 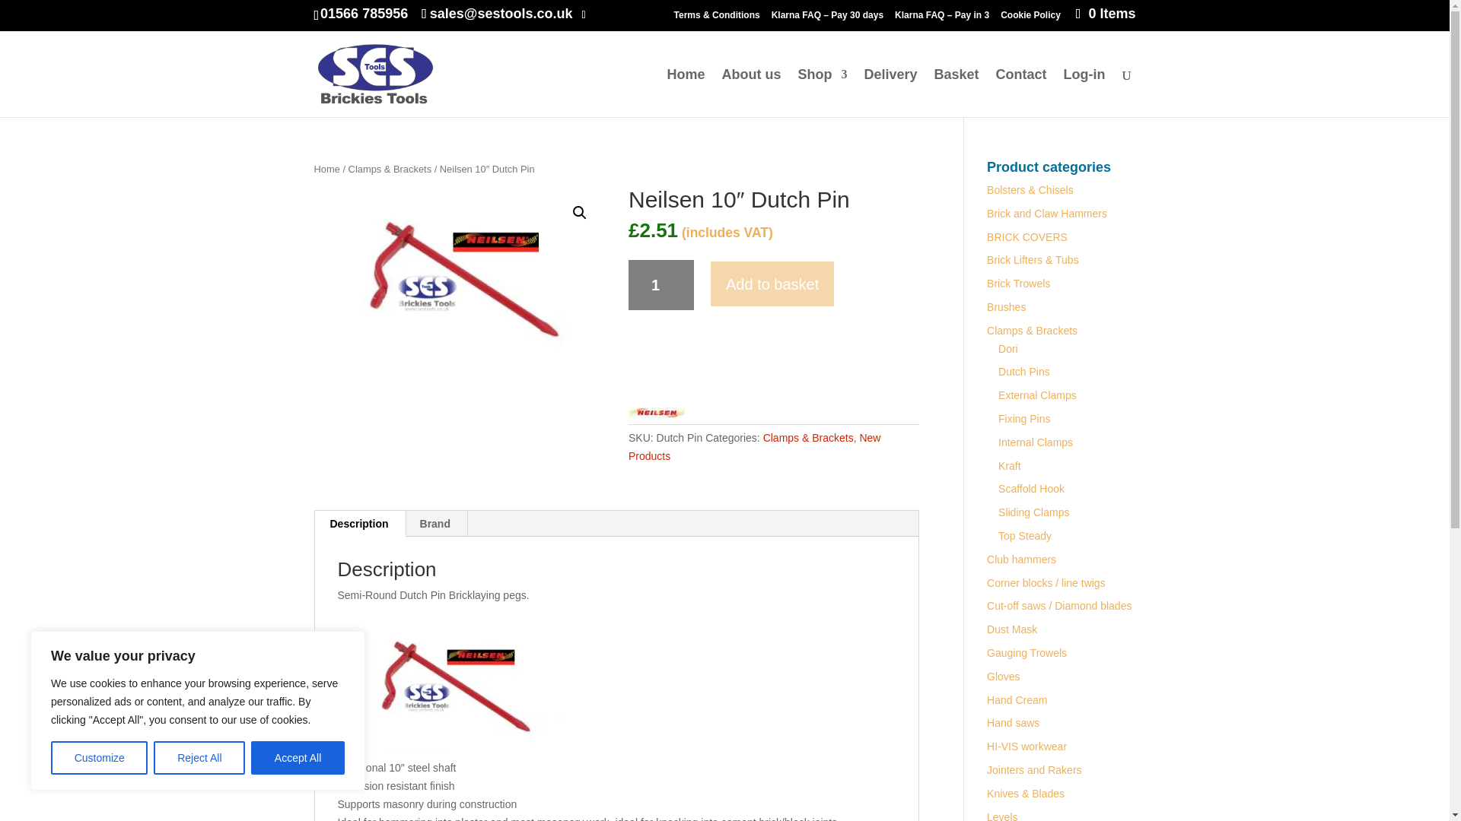 I want to click on Cookie Policy, so click(x=1030, y=18).